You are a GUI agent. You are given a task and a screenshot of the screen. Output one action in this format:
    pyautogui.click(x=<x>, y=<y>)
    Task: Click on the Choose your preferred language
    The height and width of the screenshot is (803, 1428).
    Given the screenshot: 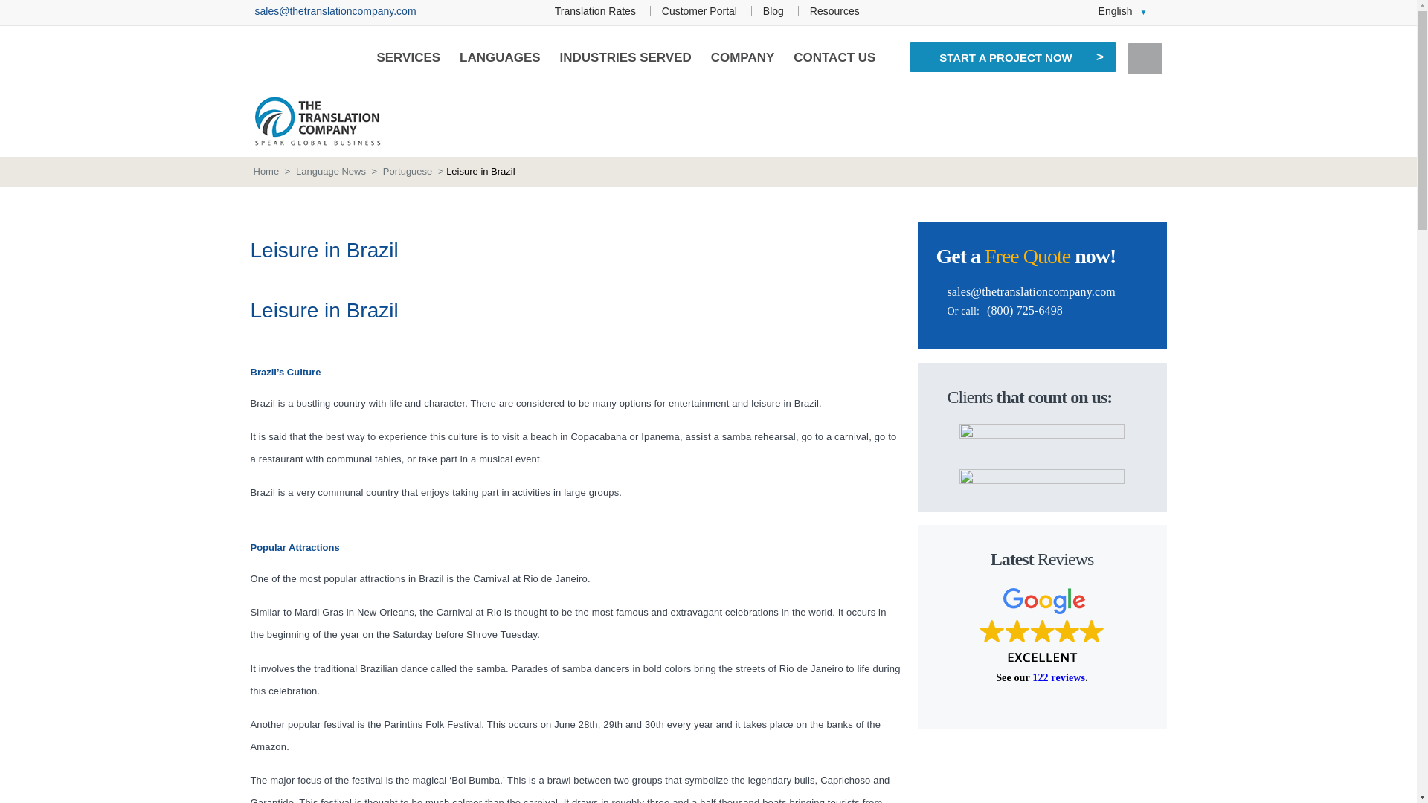 What is the action you would take?
    pyautogui.click(x=1123, y=10)
    